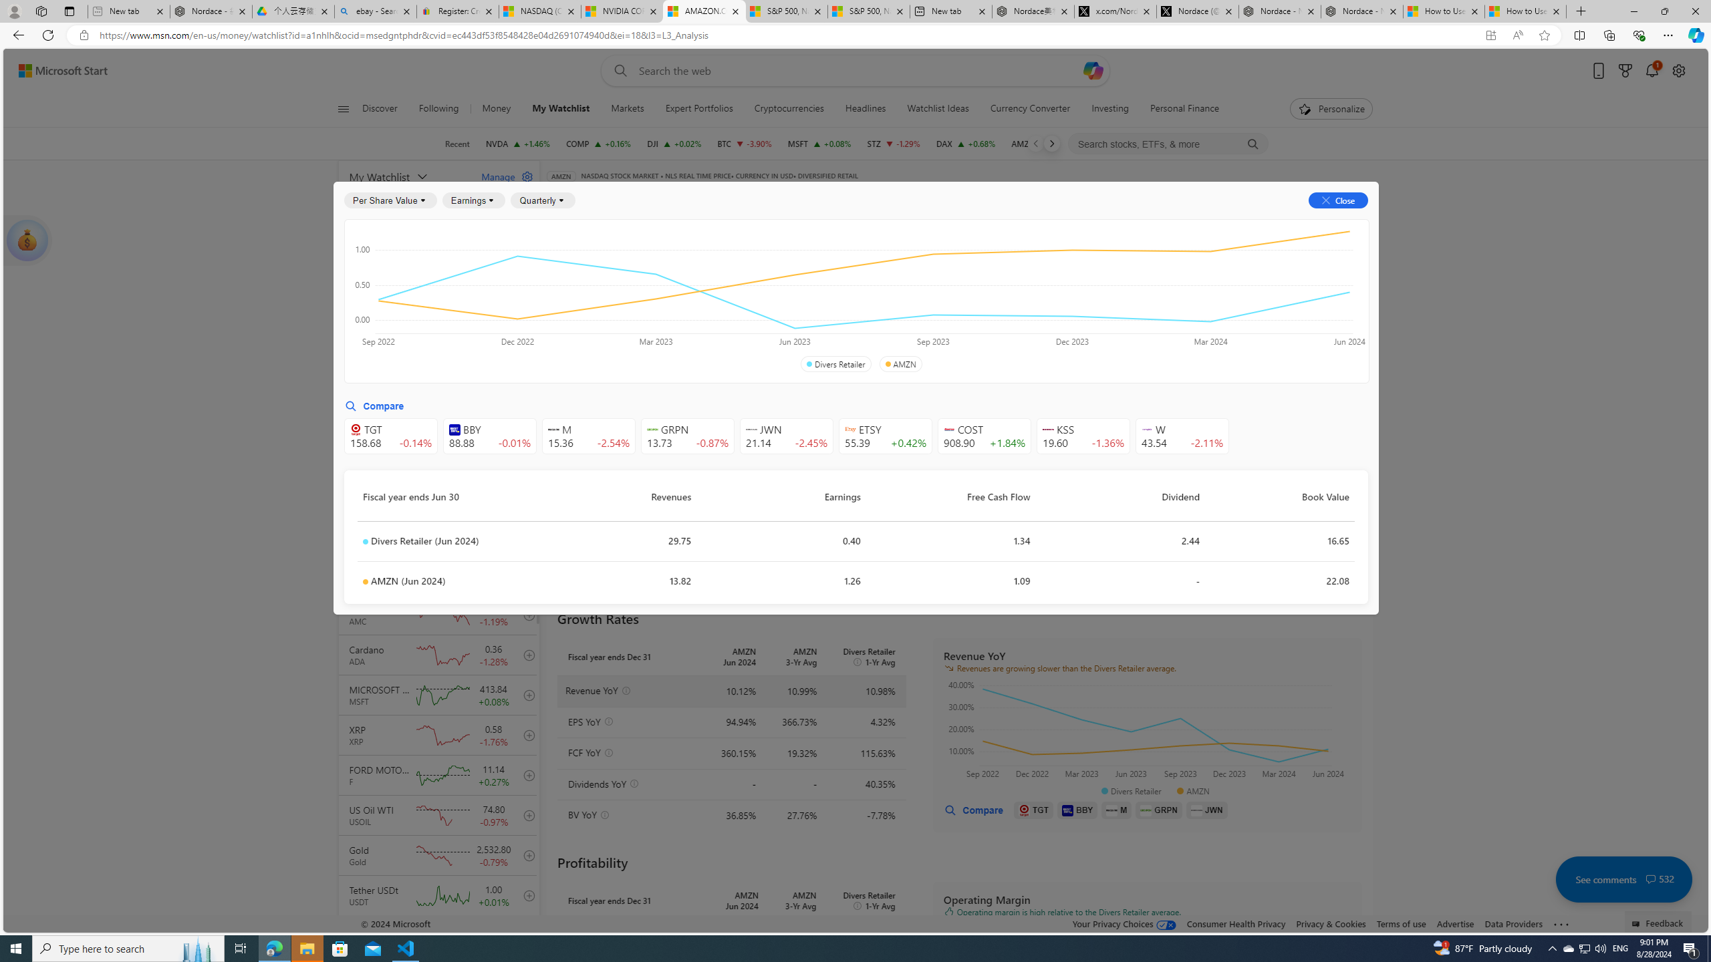 The width and height of the screenshot is (1711, 962). What do you see at coordinates (580, 262) in the screenshot?
I see `Key Ratios` at bounding box center [580, 262].